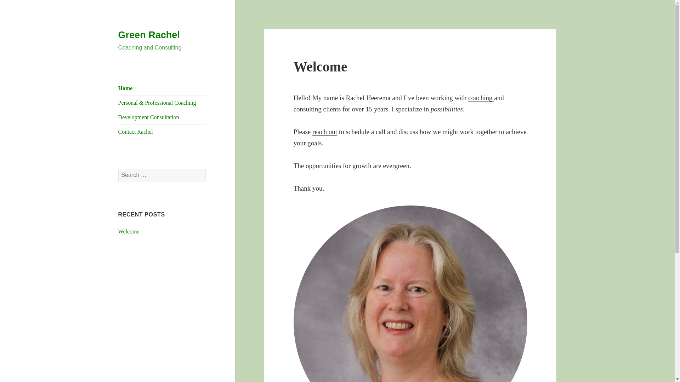  What do you see at coordinates (481, 98) in the screenshot?
I see `coaching` at bounding box center [481, 98].